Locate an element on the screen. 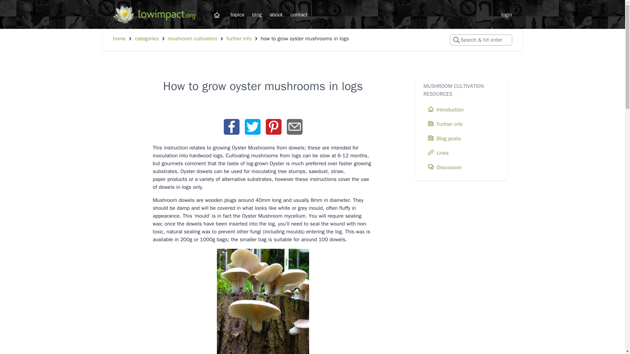 This screenshot has width=630, height=354. mushroom cultivation is located at coordinates (193, 38).